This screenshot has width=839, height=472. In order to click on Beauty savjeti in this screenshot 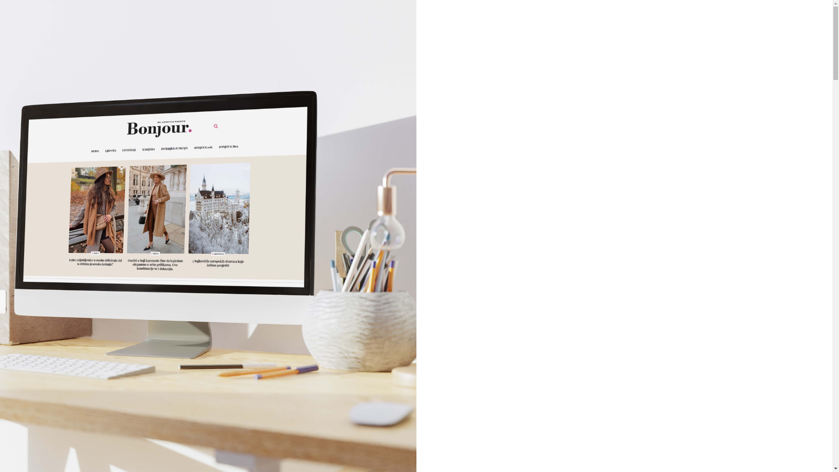, I will do `click(437, 353)`.